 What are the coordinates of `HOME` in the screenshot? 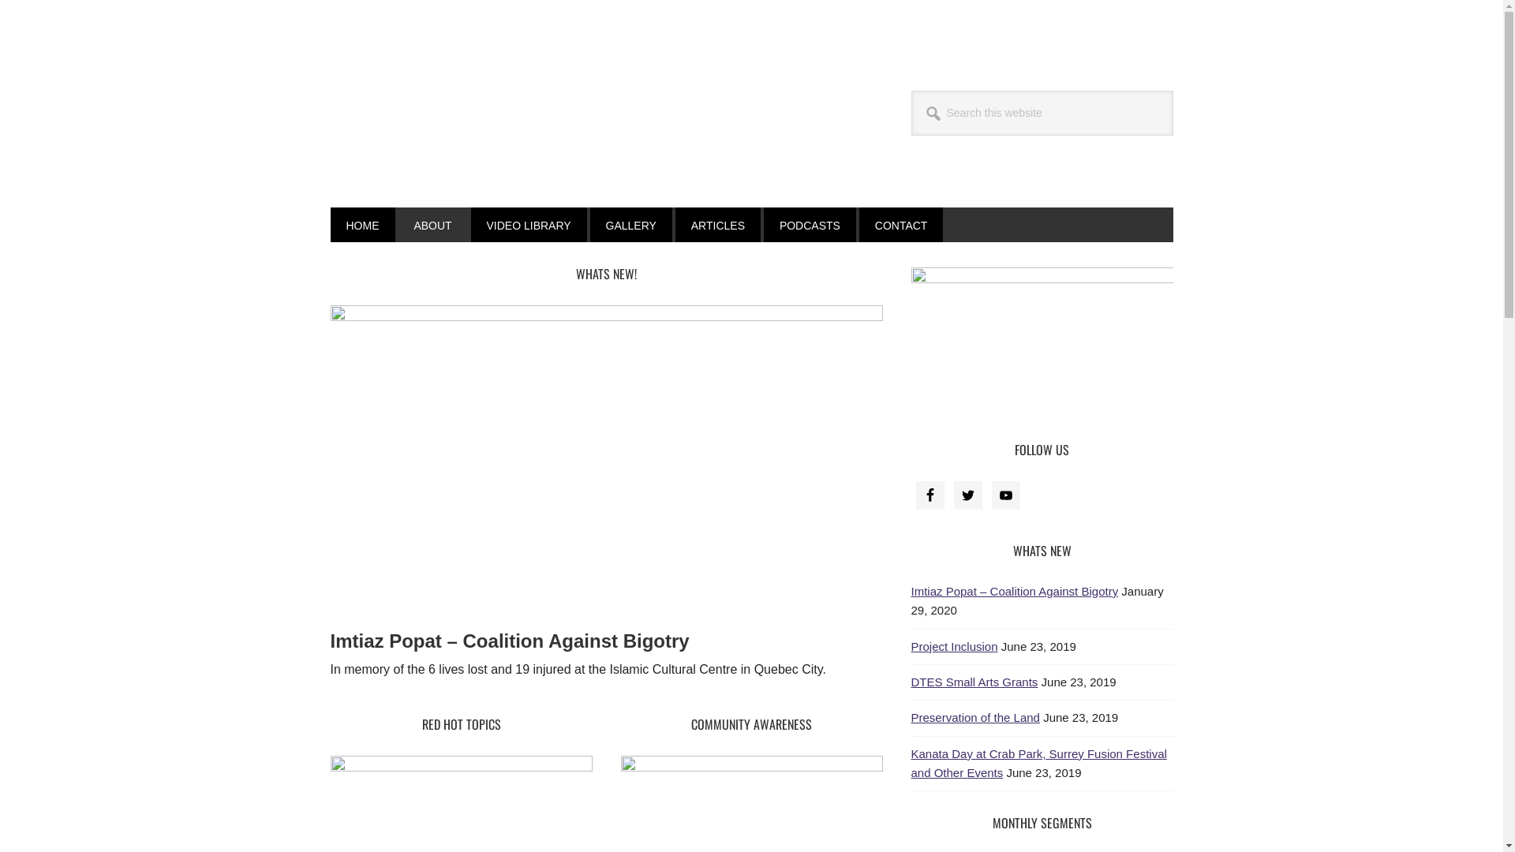 It's located at (362, 225).